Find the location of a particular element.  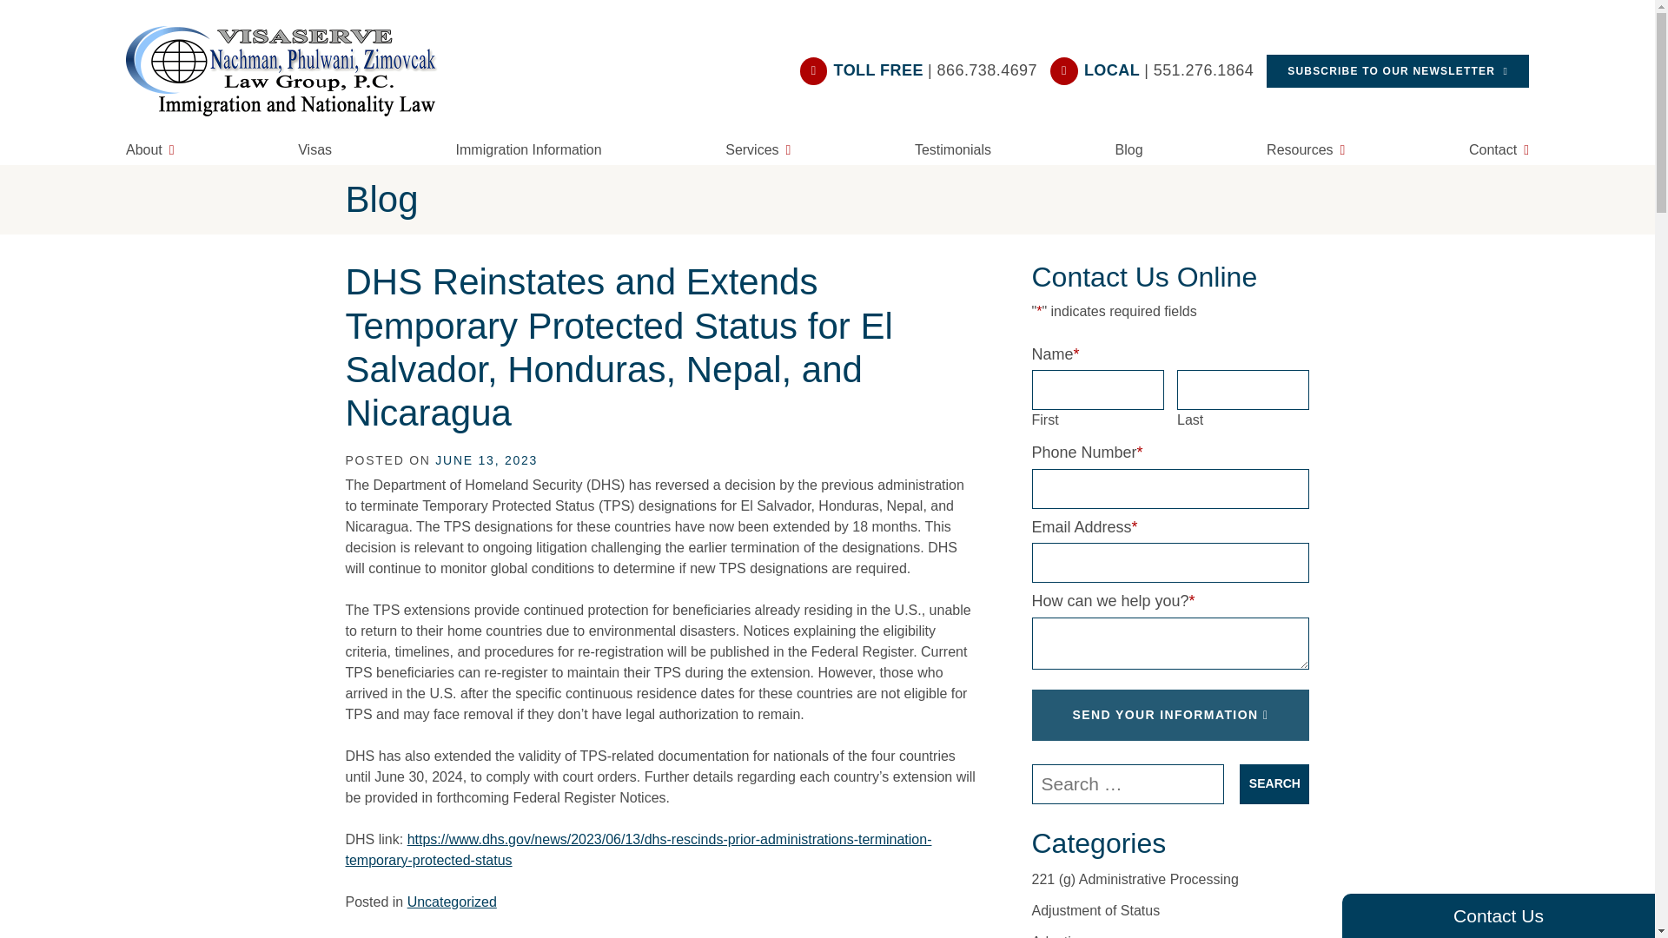

Blog is located at coordinates (1129, 148).